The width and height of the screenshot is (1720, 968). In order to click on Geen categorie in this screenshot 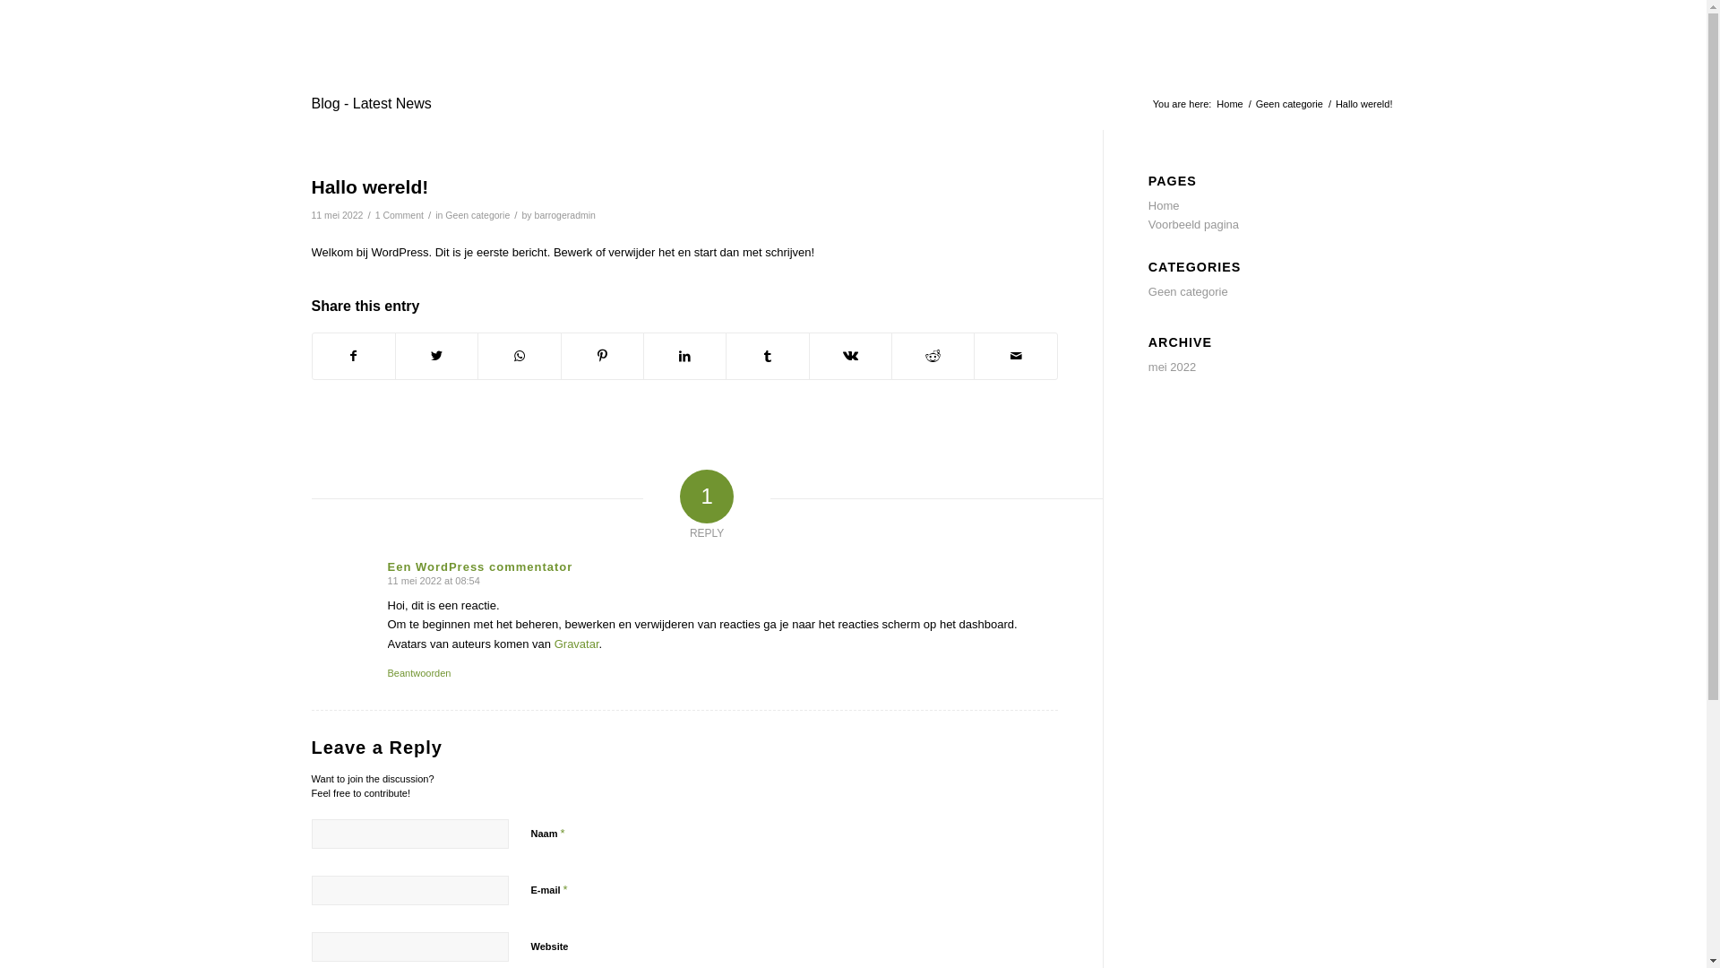, I will do `click(1188, 292)`.